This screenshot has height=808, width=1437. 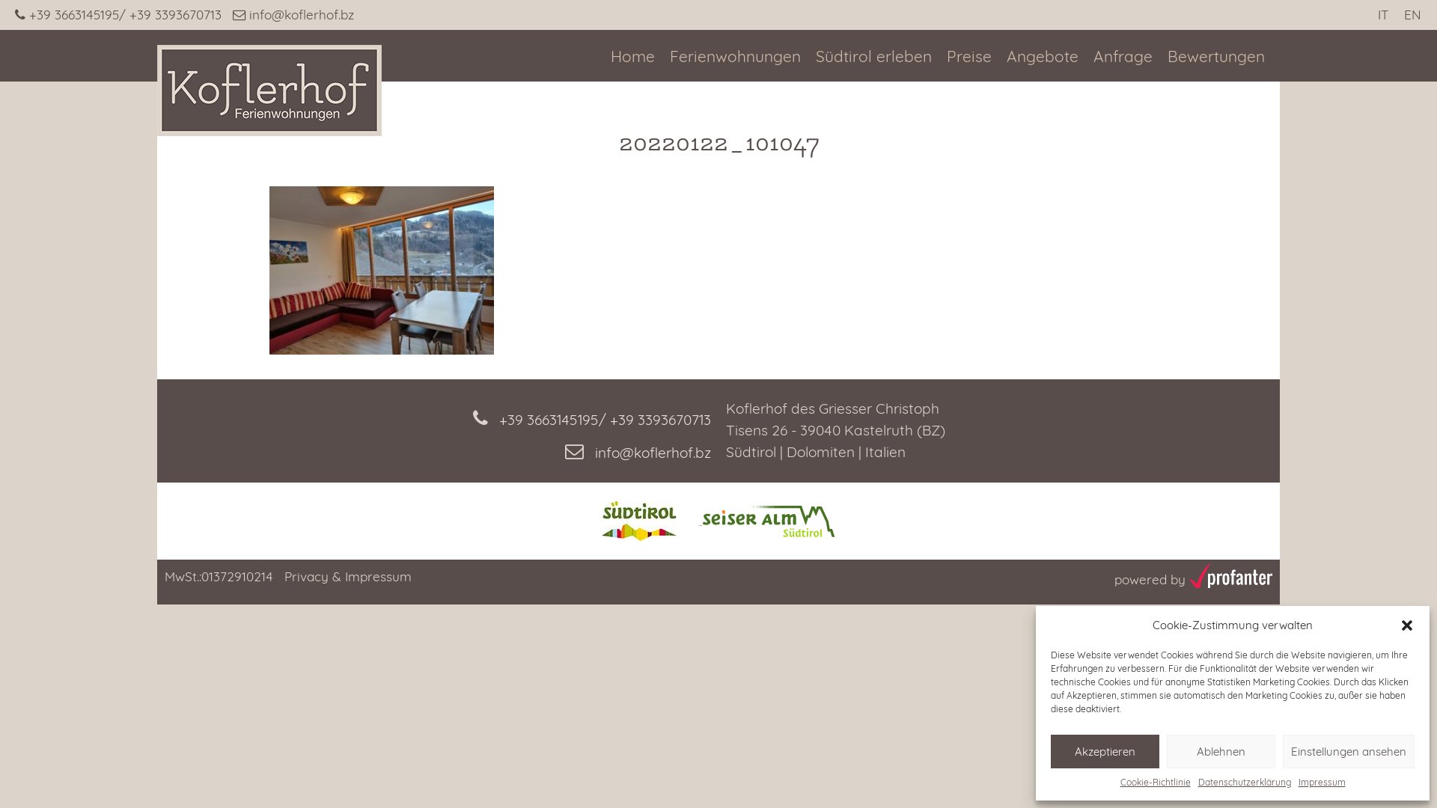 I want to click on info@koflerhof.bz, so click(x=293, y=15).